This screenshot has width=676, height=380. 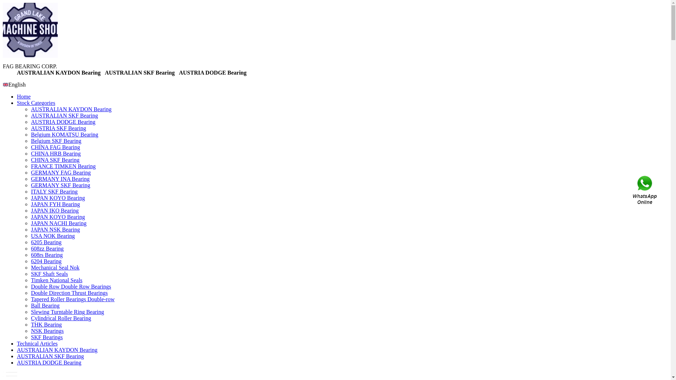 What do you see at coordinates (71, 286) in the screenshot?
I see `Double Row Double Row Bearings` at bounding box center [71, 286].